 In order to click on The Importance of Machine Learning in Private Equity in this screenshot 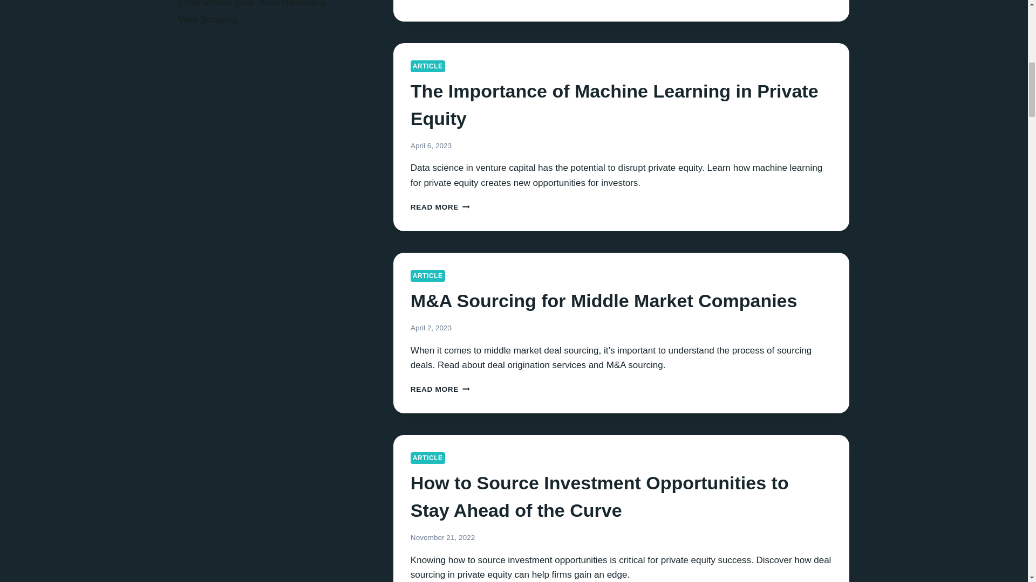, I will do `click(614, 105)`.